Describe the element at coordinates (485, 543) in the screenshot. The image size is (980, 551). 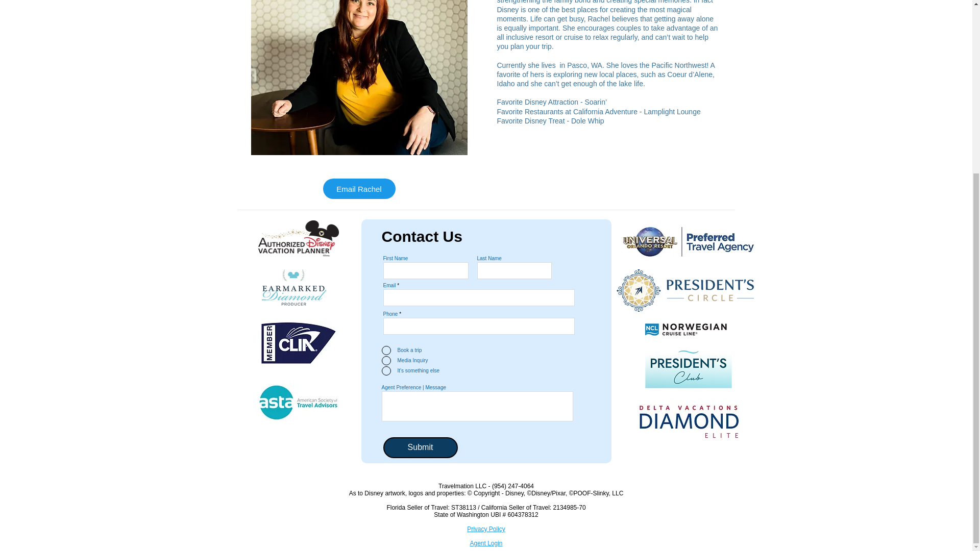
I see `Agent Login` at that location.